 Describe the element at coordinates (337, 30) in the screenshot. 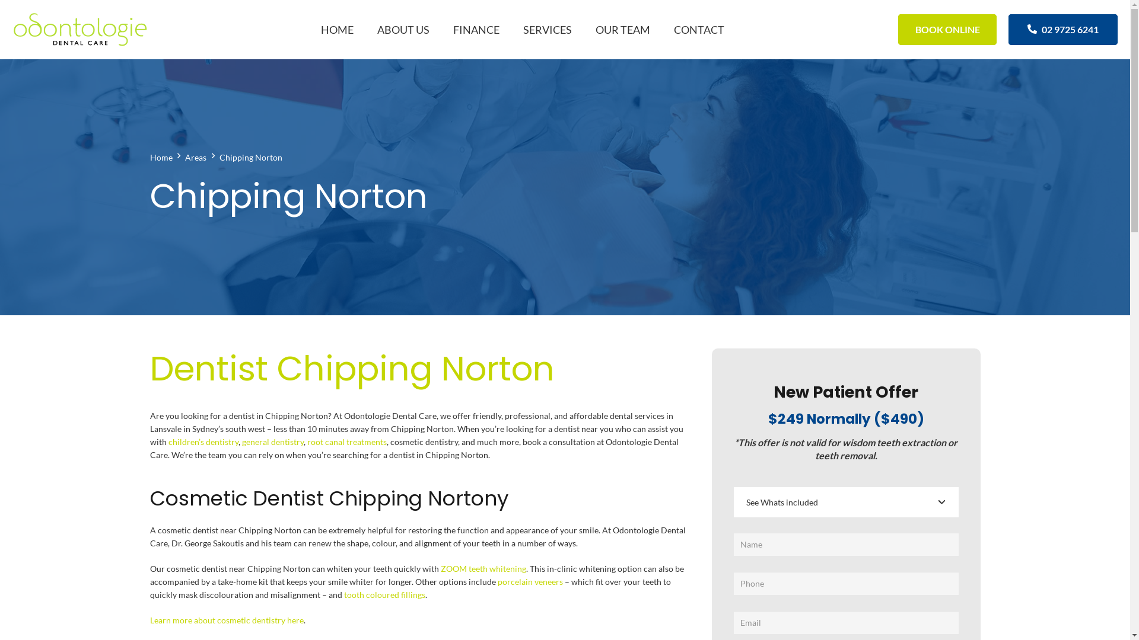

I see `HOME` at that location.